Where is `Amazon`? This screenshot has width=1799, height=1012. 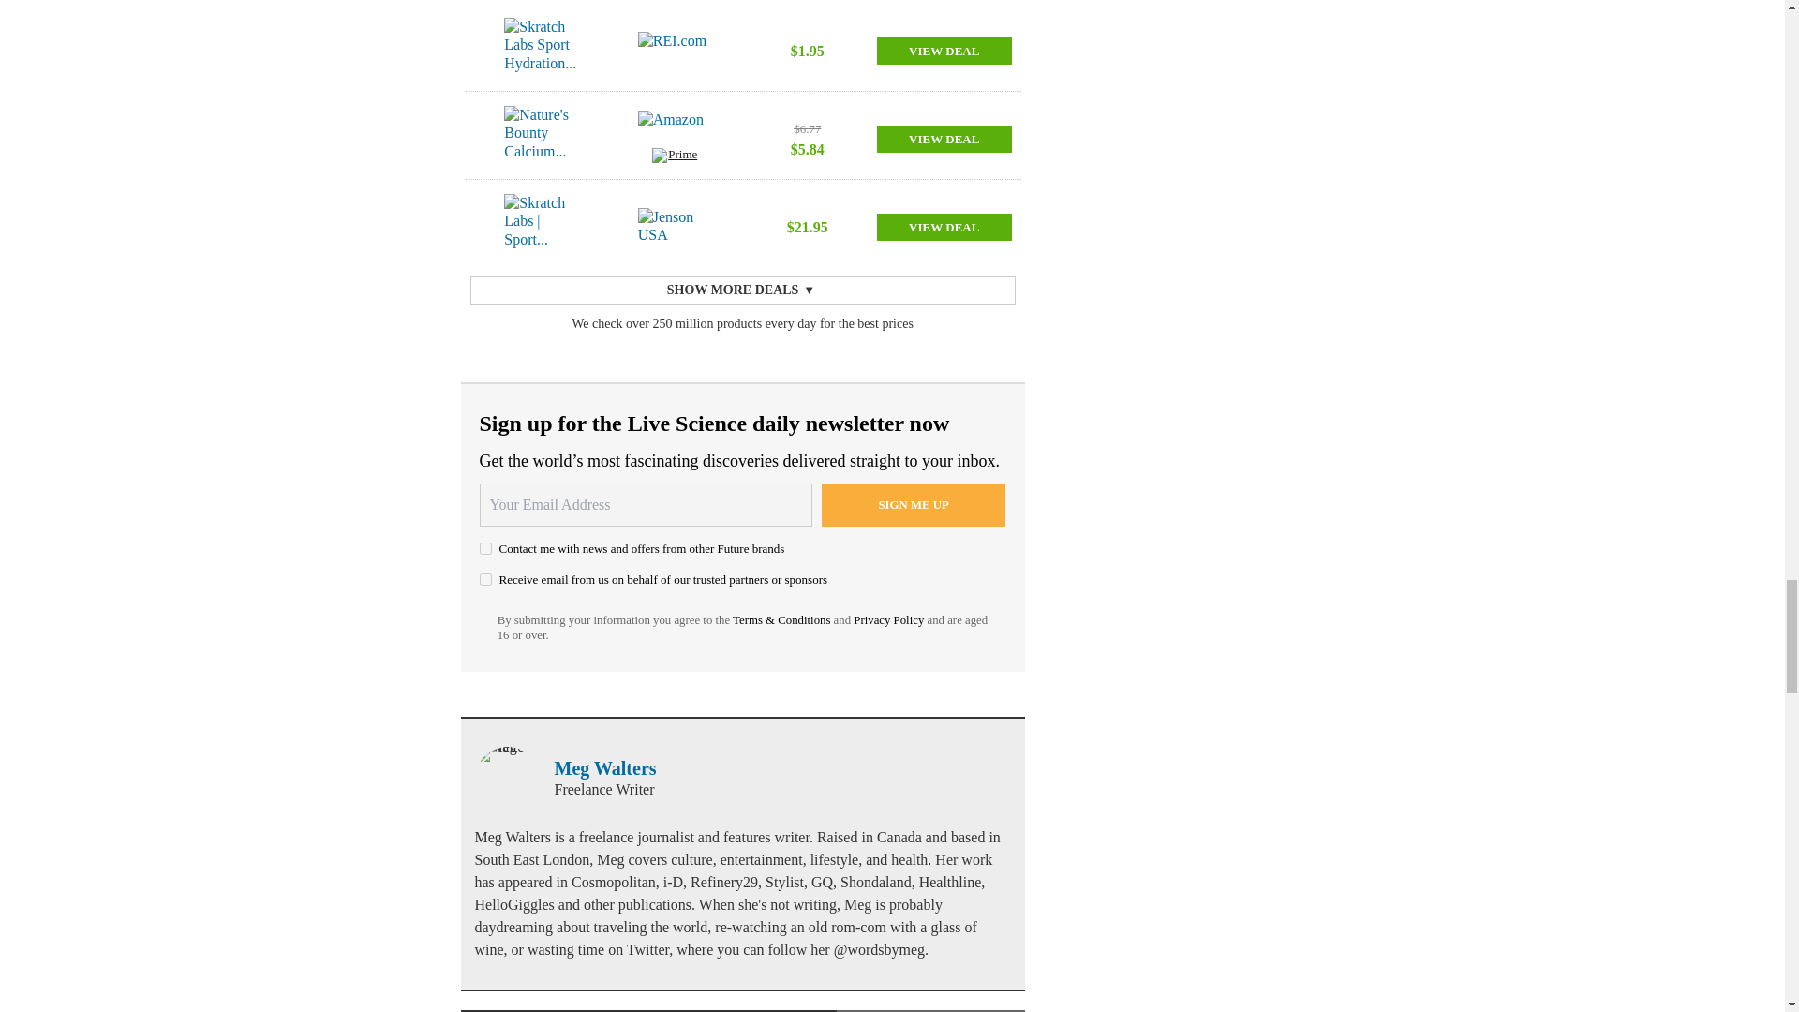 Amazon is located at coordinates (675, 128).